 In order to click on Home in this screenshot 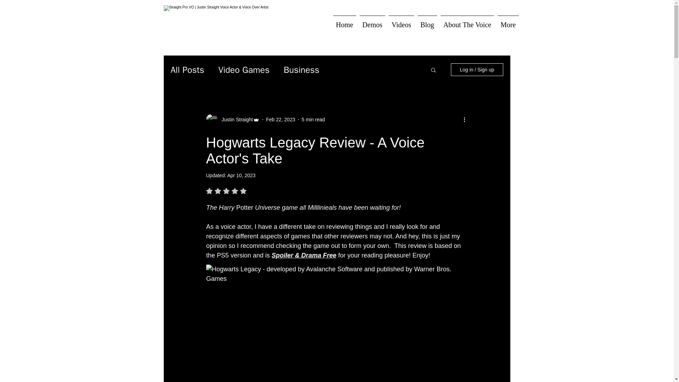, I will do `click(281, 120)`.